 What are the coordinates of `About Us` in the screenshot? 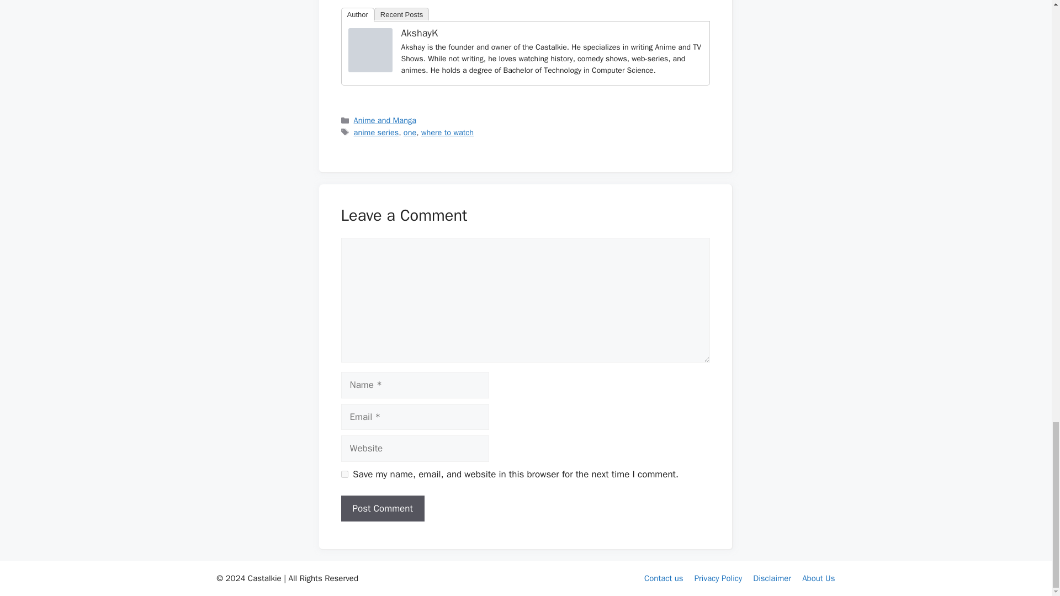 It's located at (818, 578).